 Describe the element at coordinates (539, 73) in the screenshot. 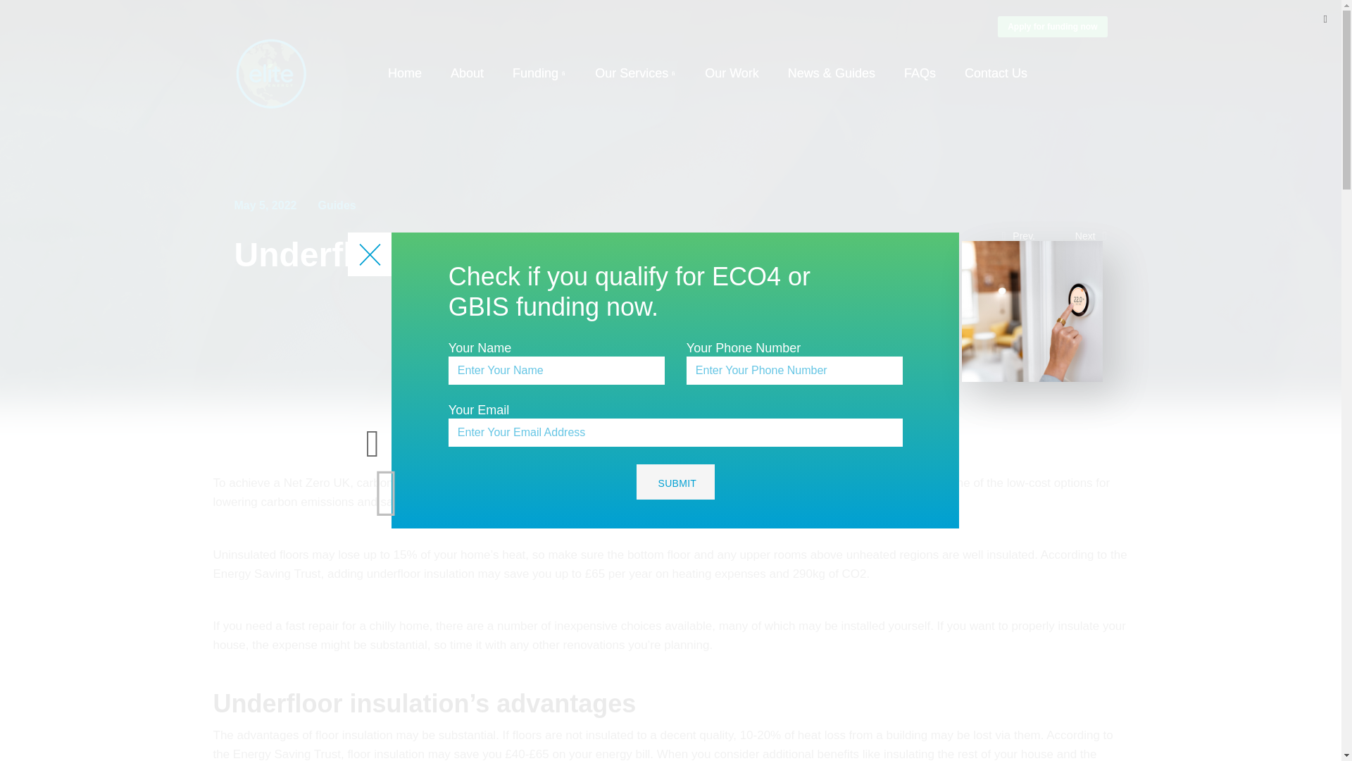

I see `Funding` at that location.